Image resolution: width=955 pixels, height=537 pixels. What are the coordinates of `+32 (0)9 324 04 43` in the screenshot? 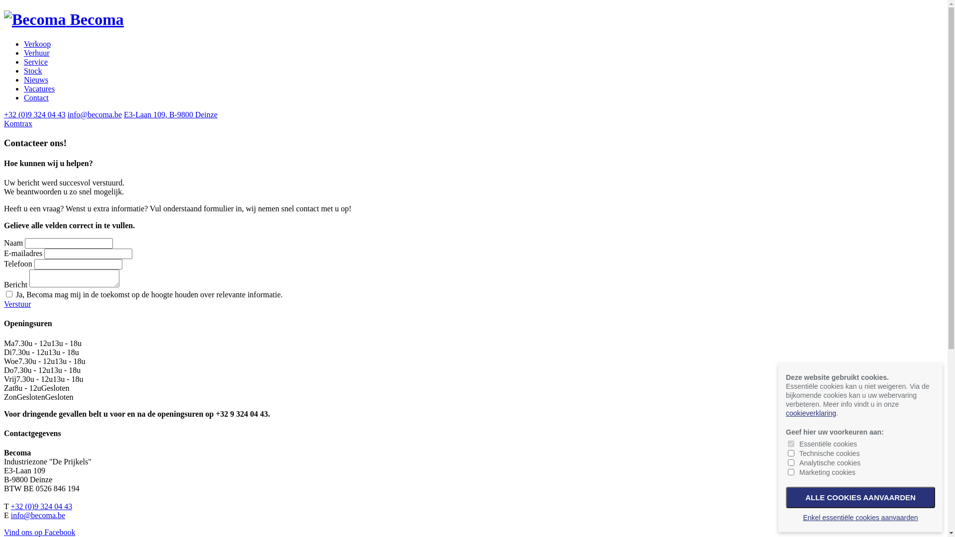 It's located at (35, 114).